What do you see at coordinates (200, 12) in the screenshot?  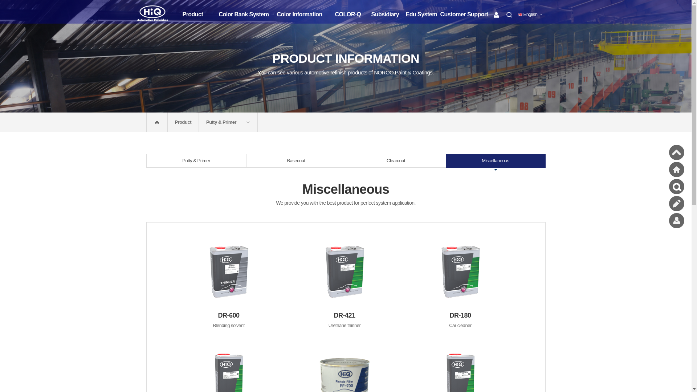 I see `Product` at bounding box center [200, 12].